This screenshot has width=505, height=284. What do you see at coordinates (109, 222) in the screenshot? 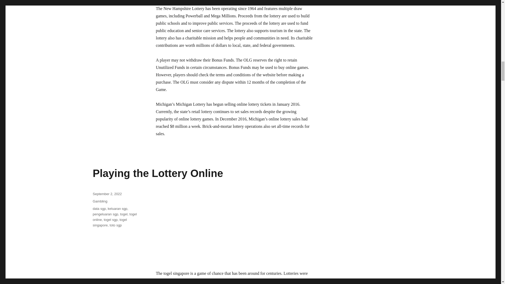
I see `togel singapore` at bounding box center [109, 222].